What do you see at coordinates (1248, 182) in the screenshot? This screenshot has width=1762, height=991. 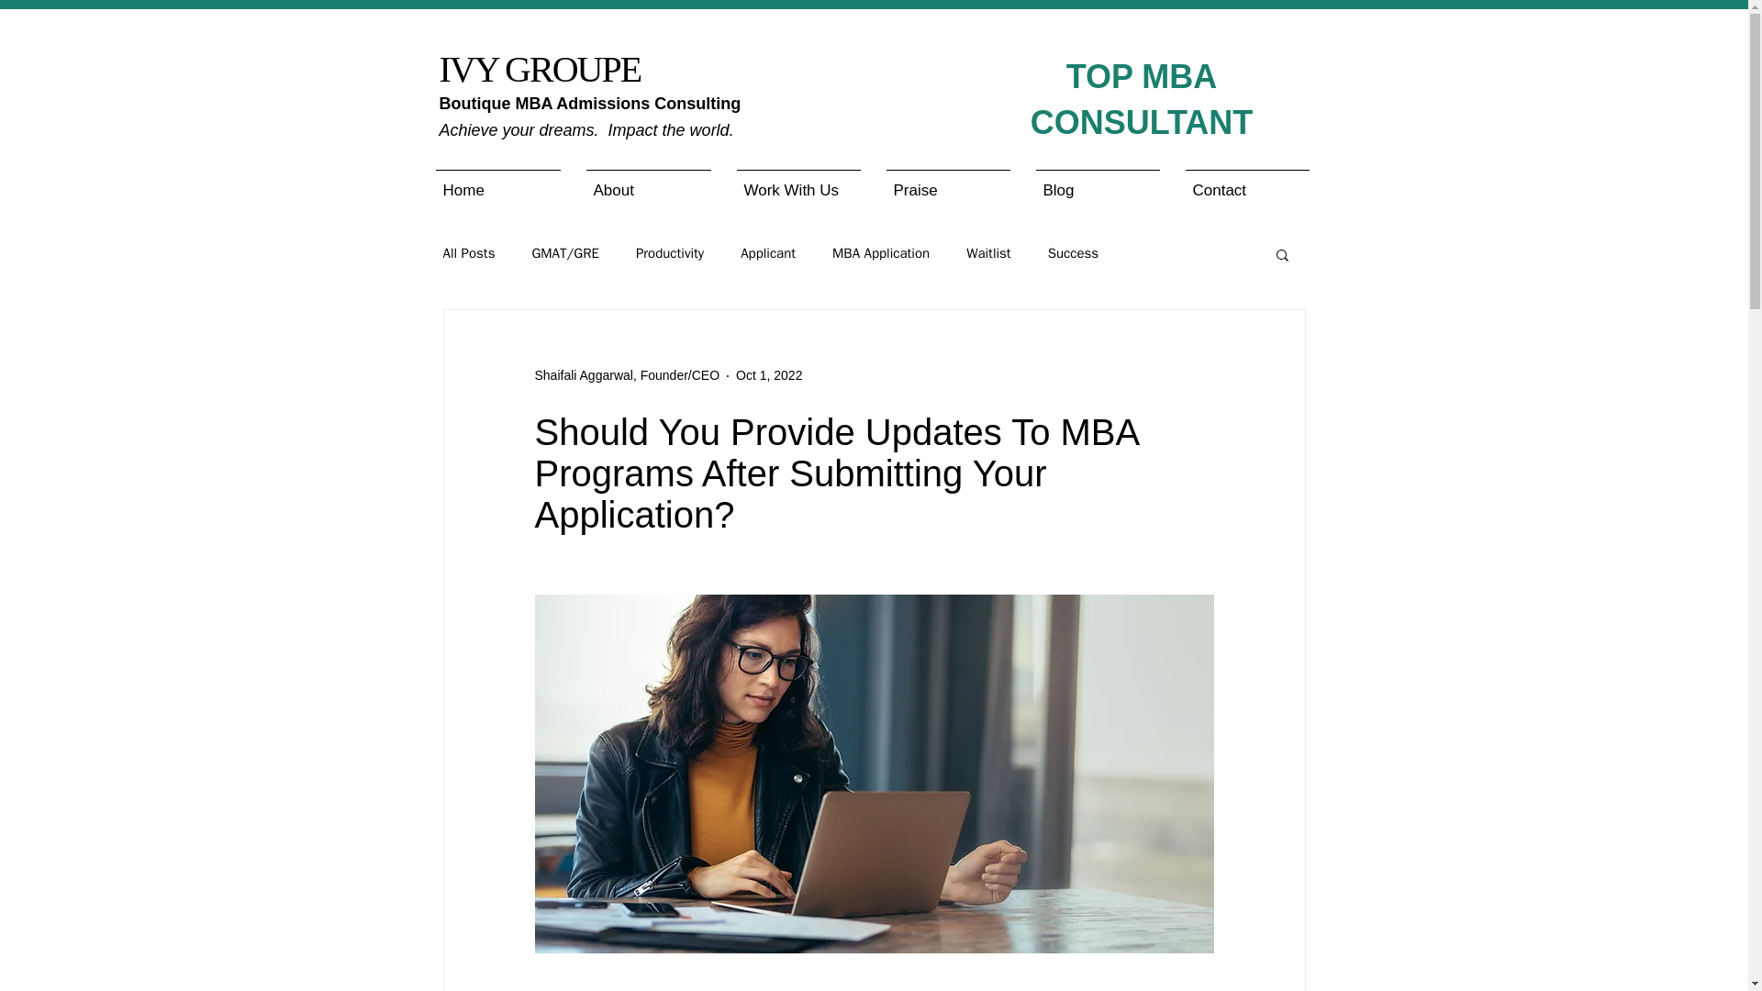 I see `Contact` at bounding box center [1248, 182].